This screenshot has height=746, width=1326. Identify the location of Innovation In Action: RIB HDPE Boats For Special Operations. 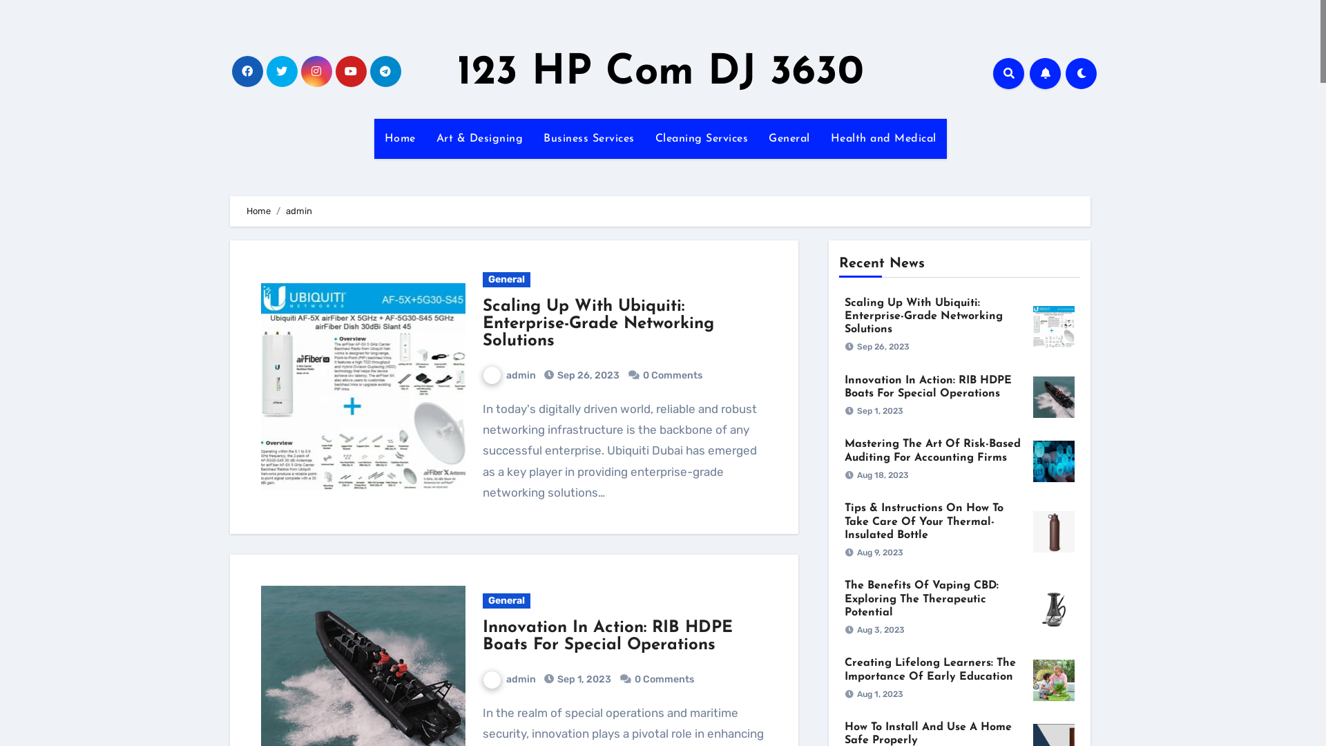
(928, 387).